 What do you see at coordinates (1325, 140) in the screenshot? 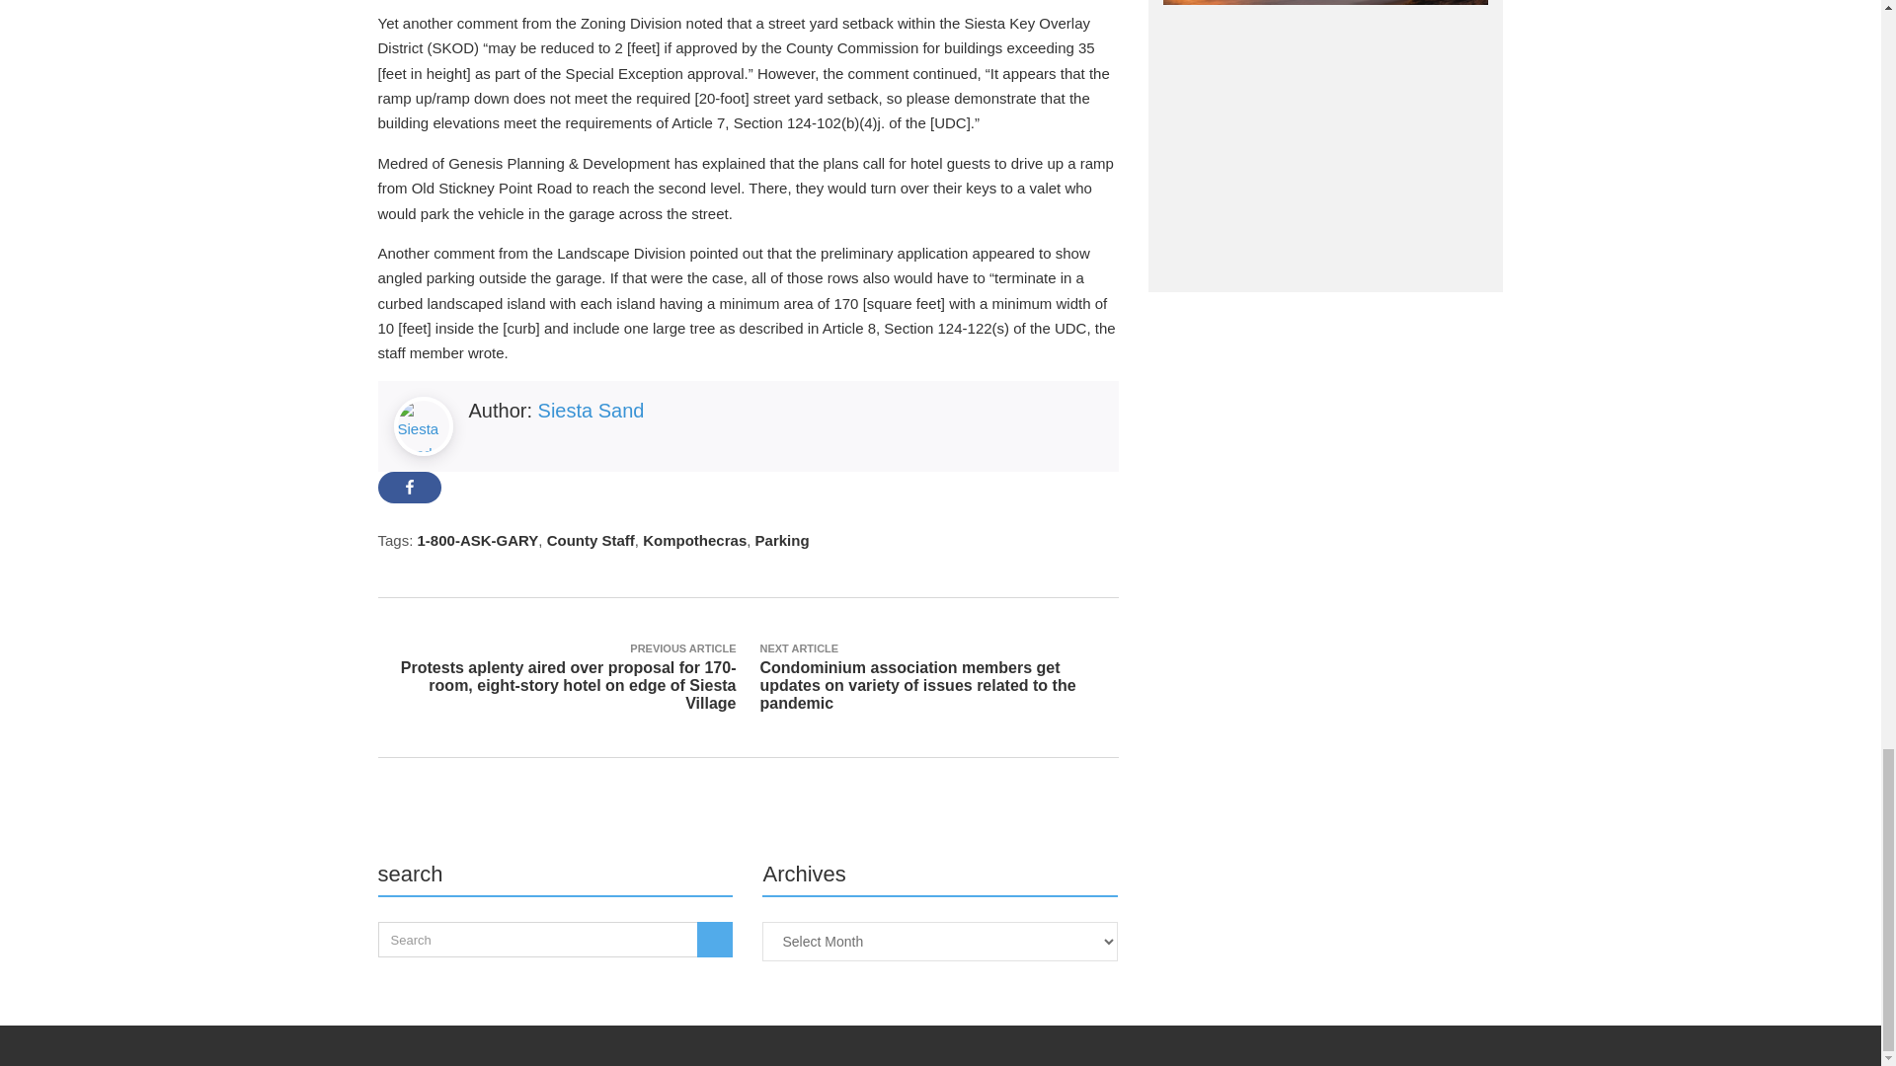
I see `YouTube video player` at bounding box center [1325, 140].